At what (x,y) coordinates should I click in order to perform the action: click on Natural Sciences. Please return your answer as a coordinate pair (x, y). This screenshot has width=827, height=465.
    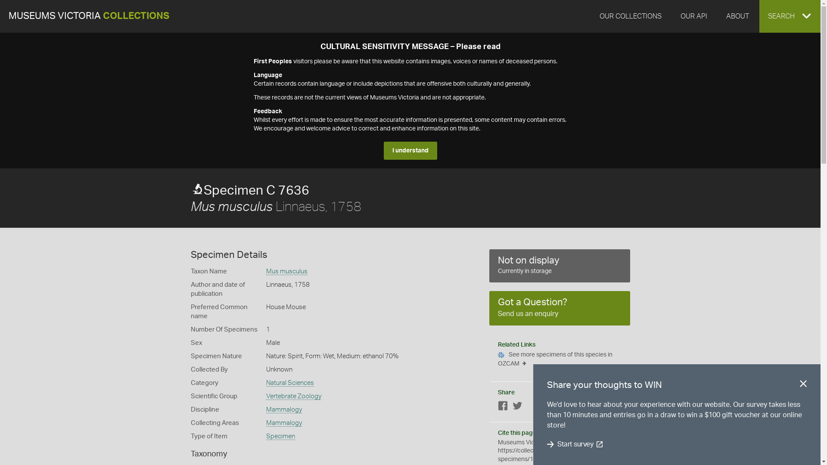
    Looking at the image, I should click on (290, 383).